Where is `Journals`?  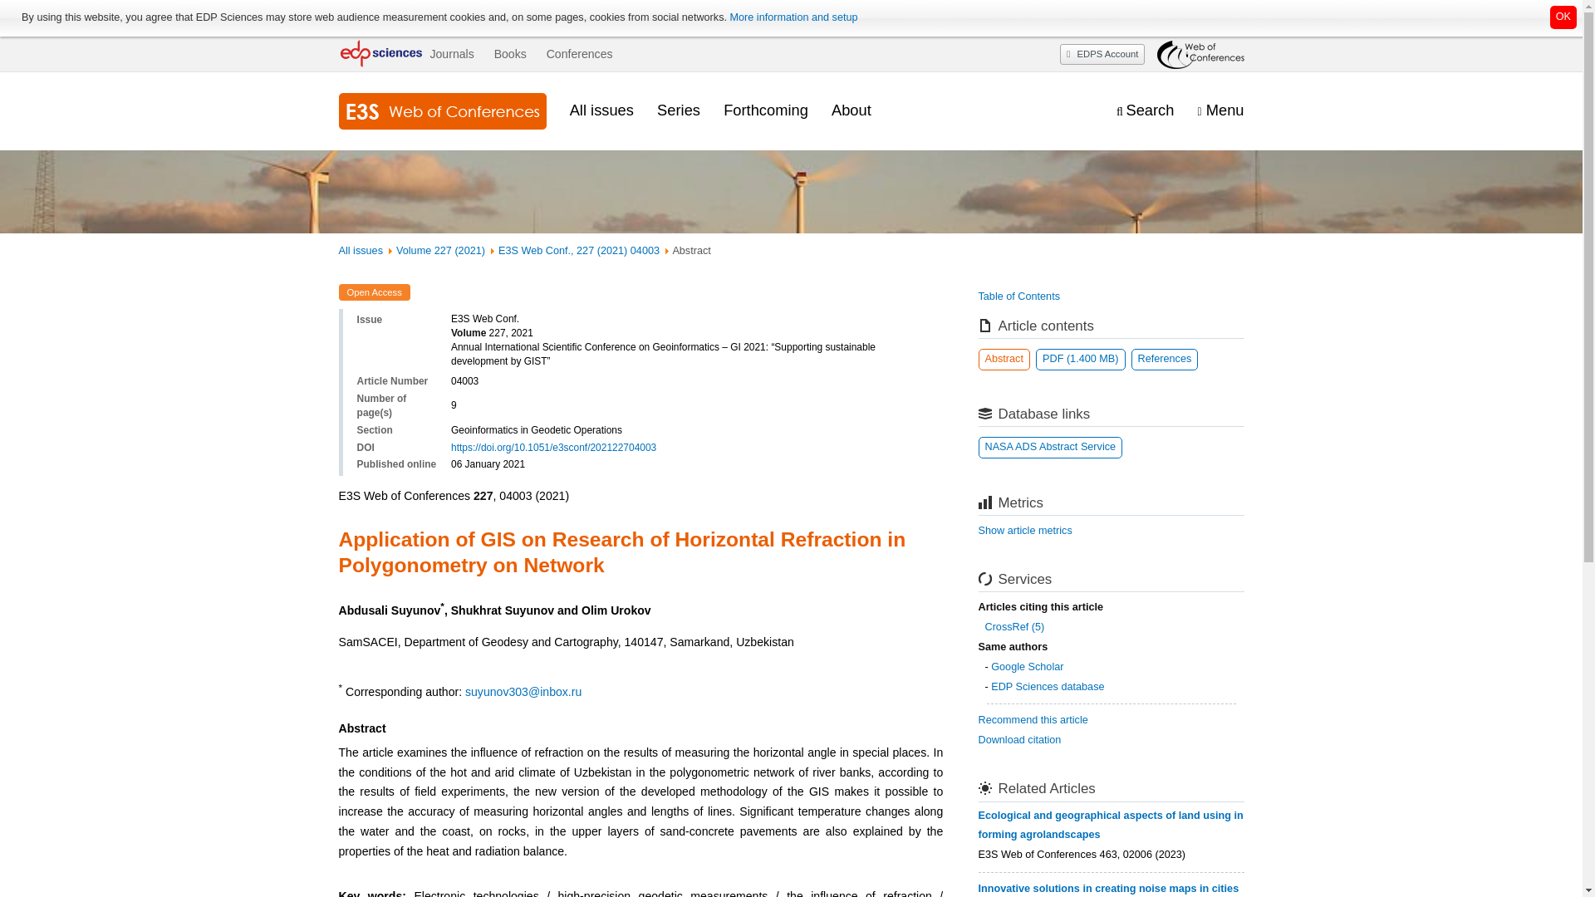
Journals is located at coordinates (451, 54).